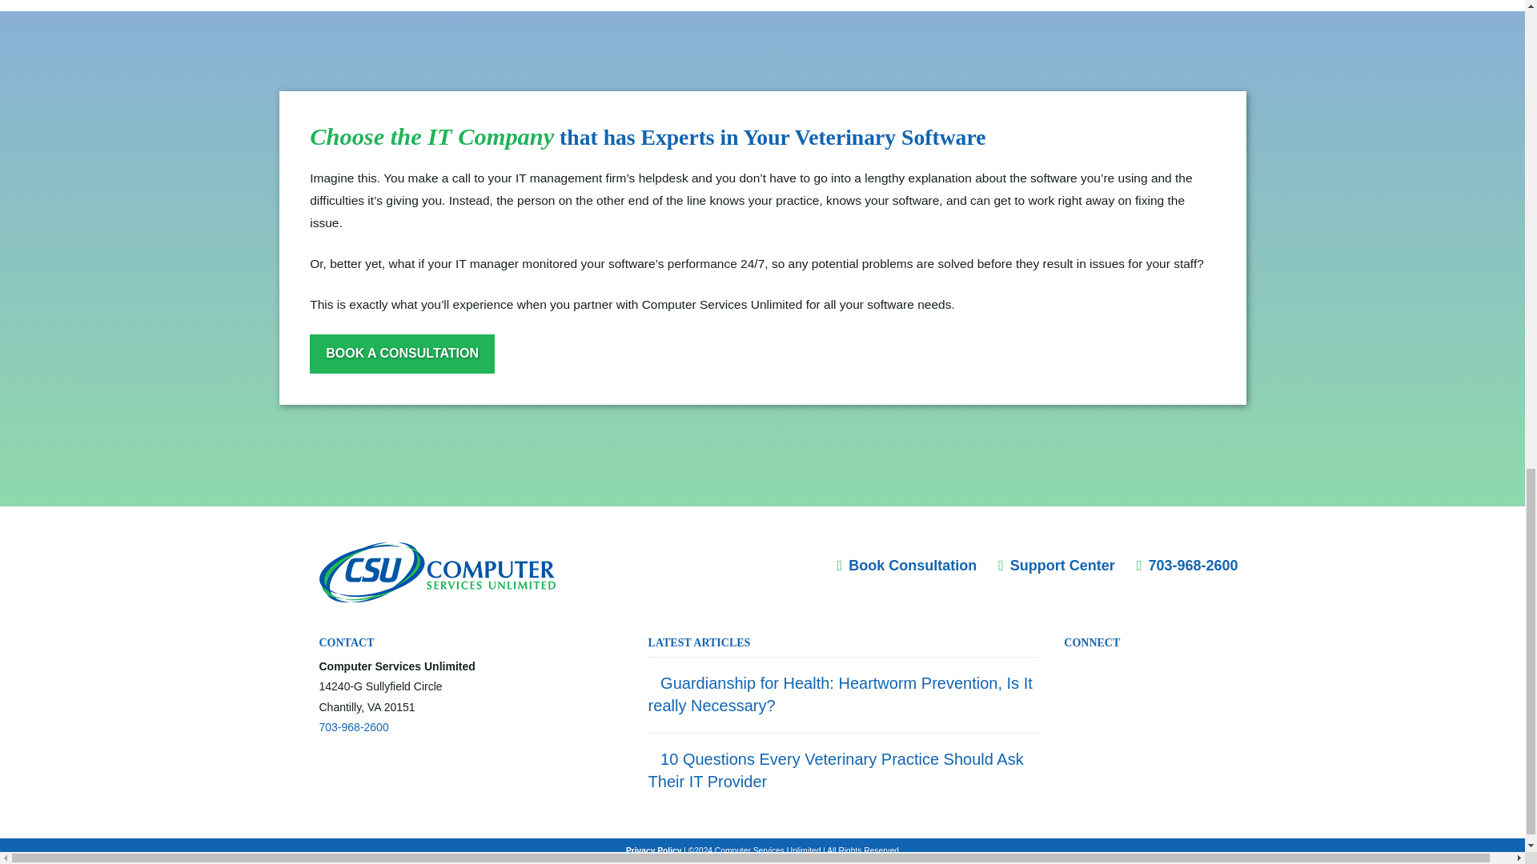 The width and height of the screenshot is (1537, 864). I want to click on BOOK A CONSULTATION, so click(402, 354).